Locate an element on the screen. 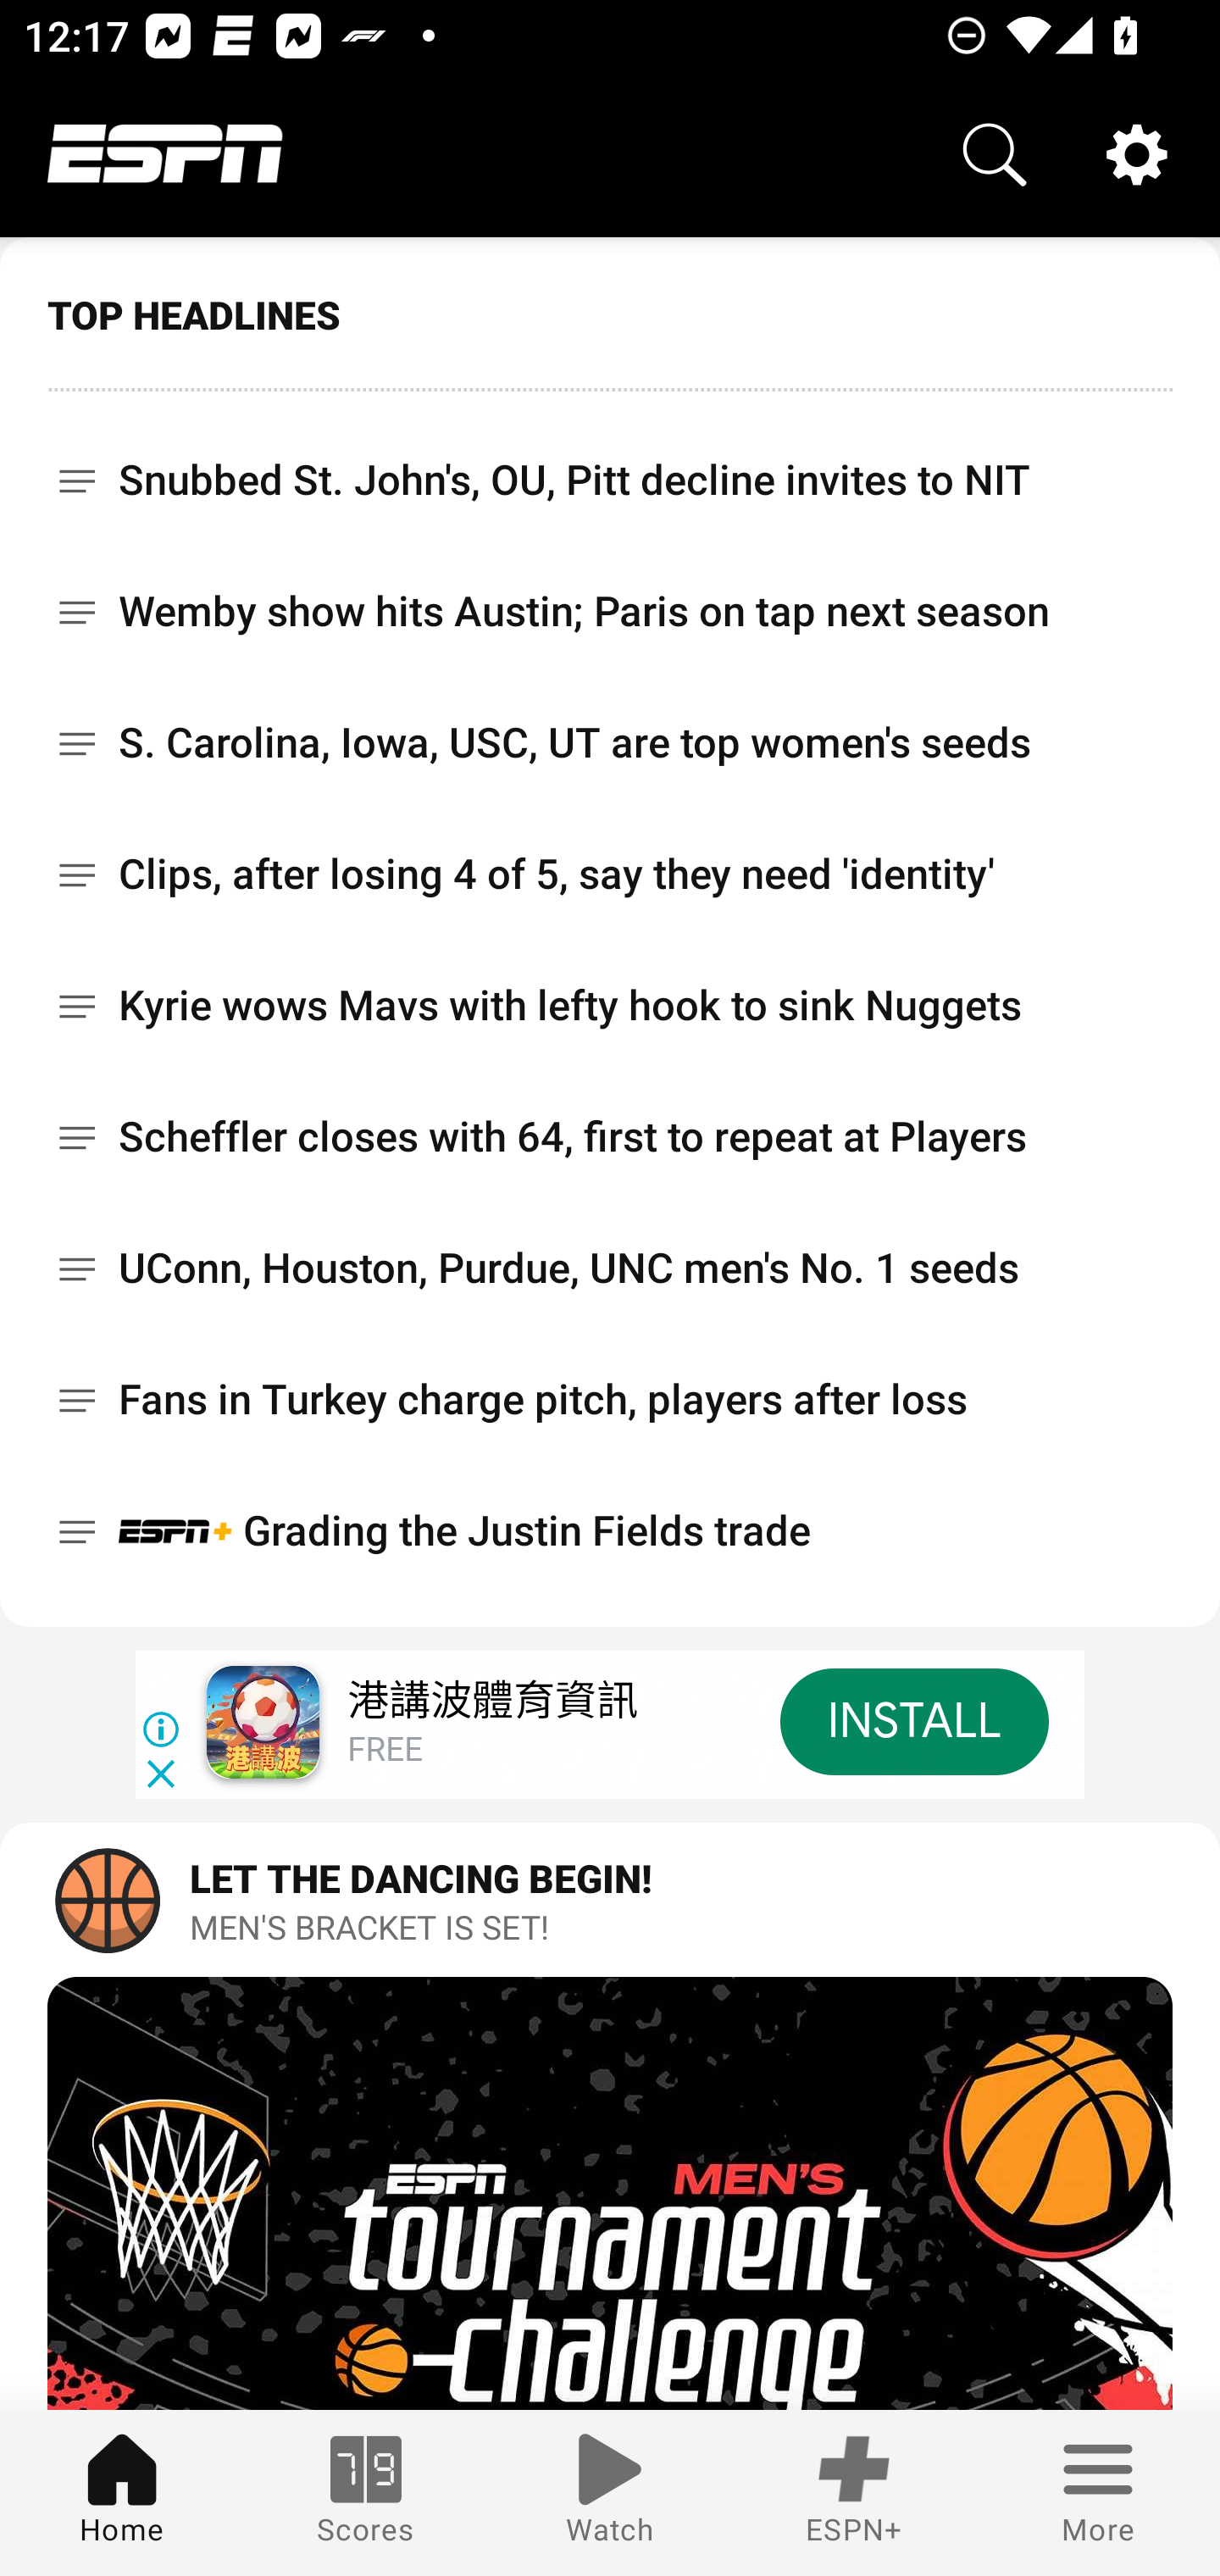 This screenshot has height=2576, width=1220. FREE is located at coordinates (385, 1751).